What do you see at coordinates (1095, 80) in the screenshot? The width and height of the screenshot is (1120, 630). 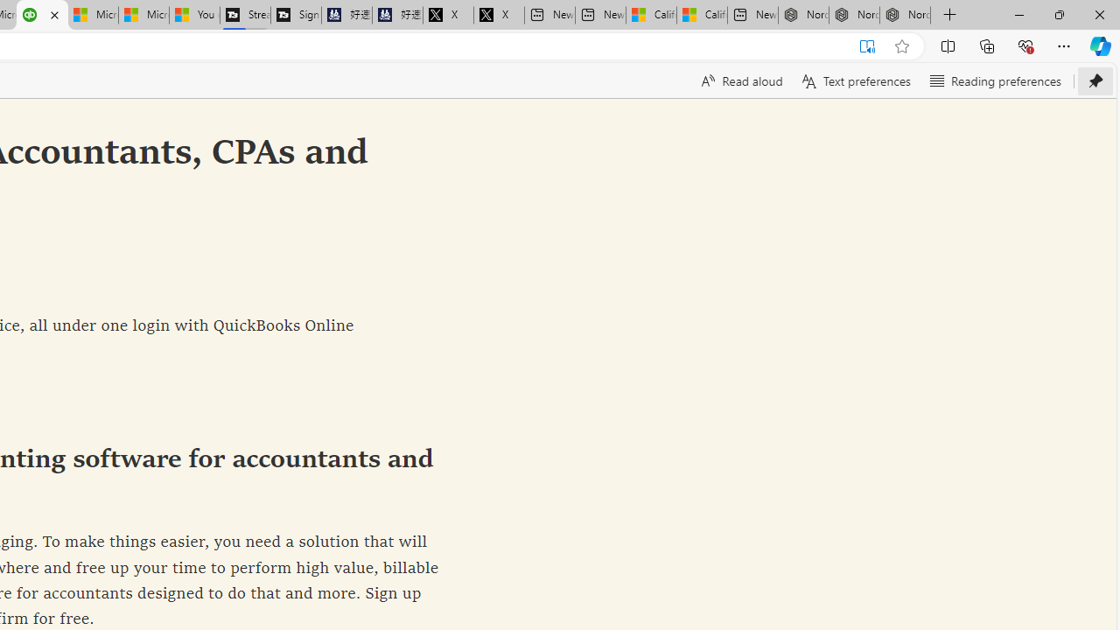 I see `Unpin toolbar` at bounding box center [1095, 80].